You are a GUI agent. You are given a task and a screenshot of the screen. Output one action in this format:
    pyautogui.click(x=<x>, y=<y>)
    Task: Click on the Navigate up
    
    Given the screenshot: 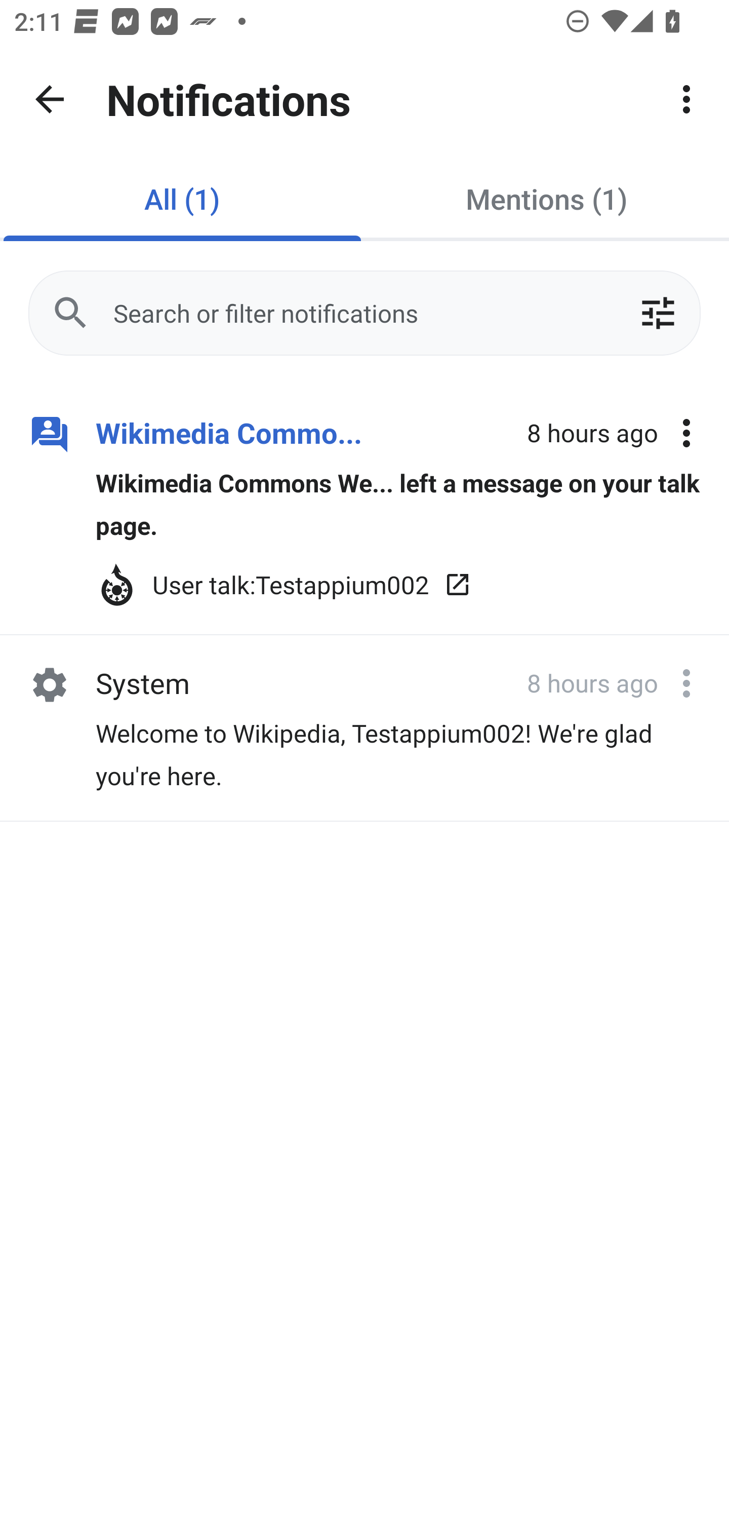 What is the action you would take?
    pyautogui.click(x=50, y=99)
    